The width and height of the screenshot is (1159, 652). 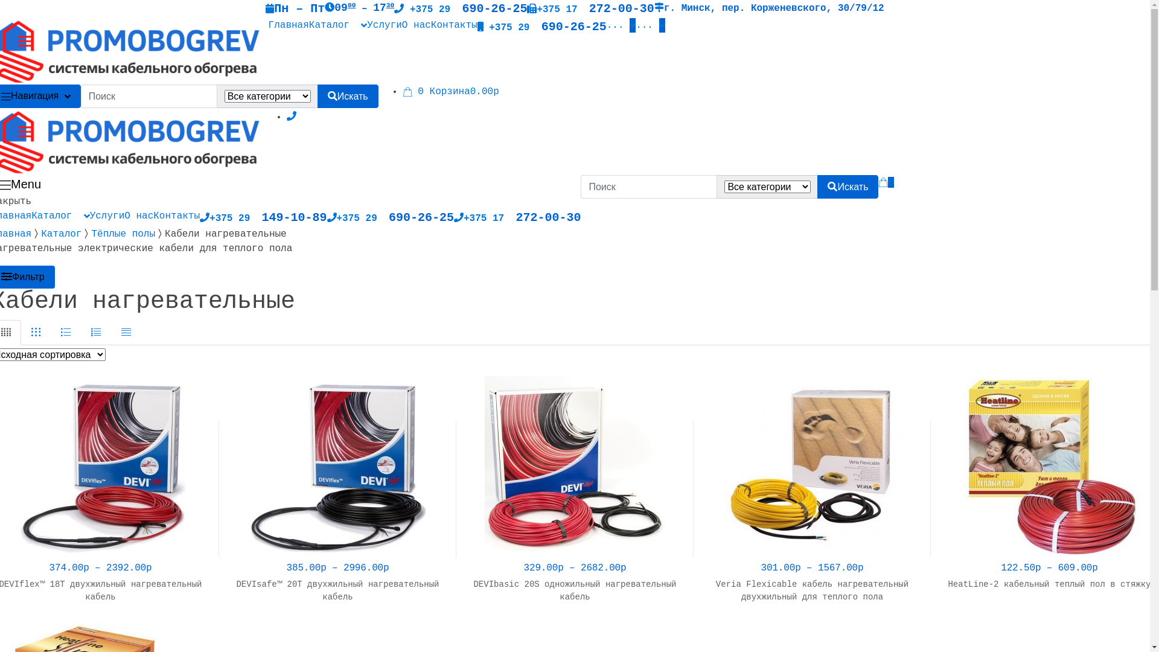 What do you see at coordinates (36, 333) in the screenshot?
I see `Grid Extended View` at bounding box center [36, 333].